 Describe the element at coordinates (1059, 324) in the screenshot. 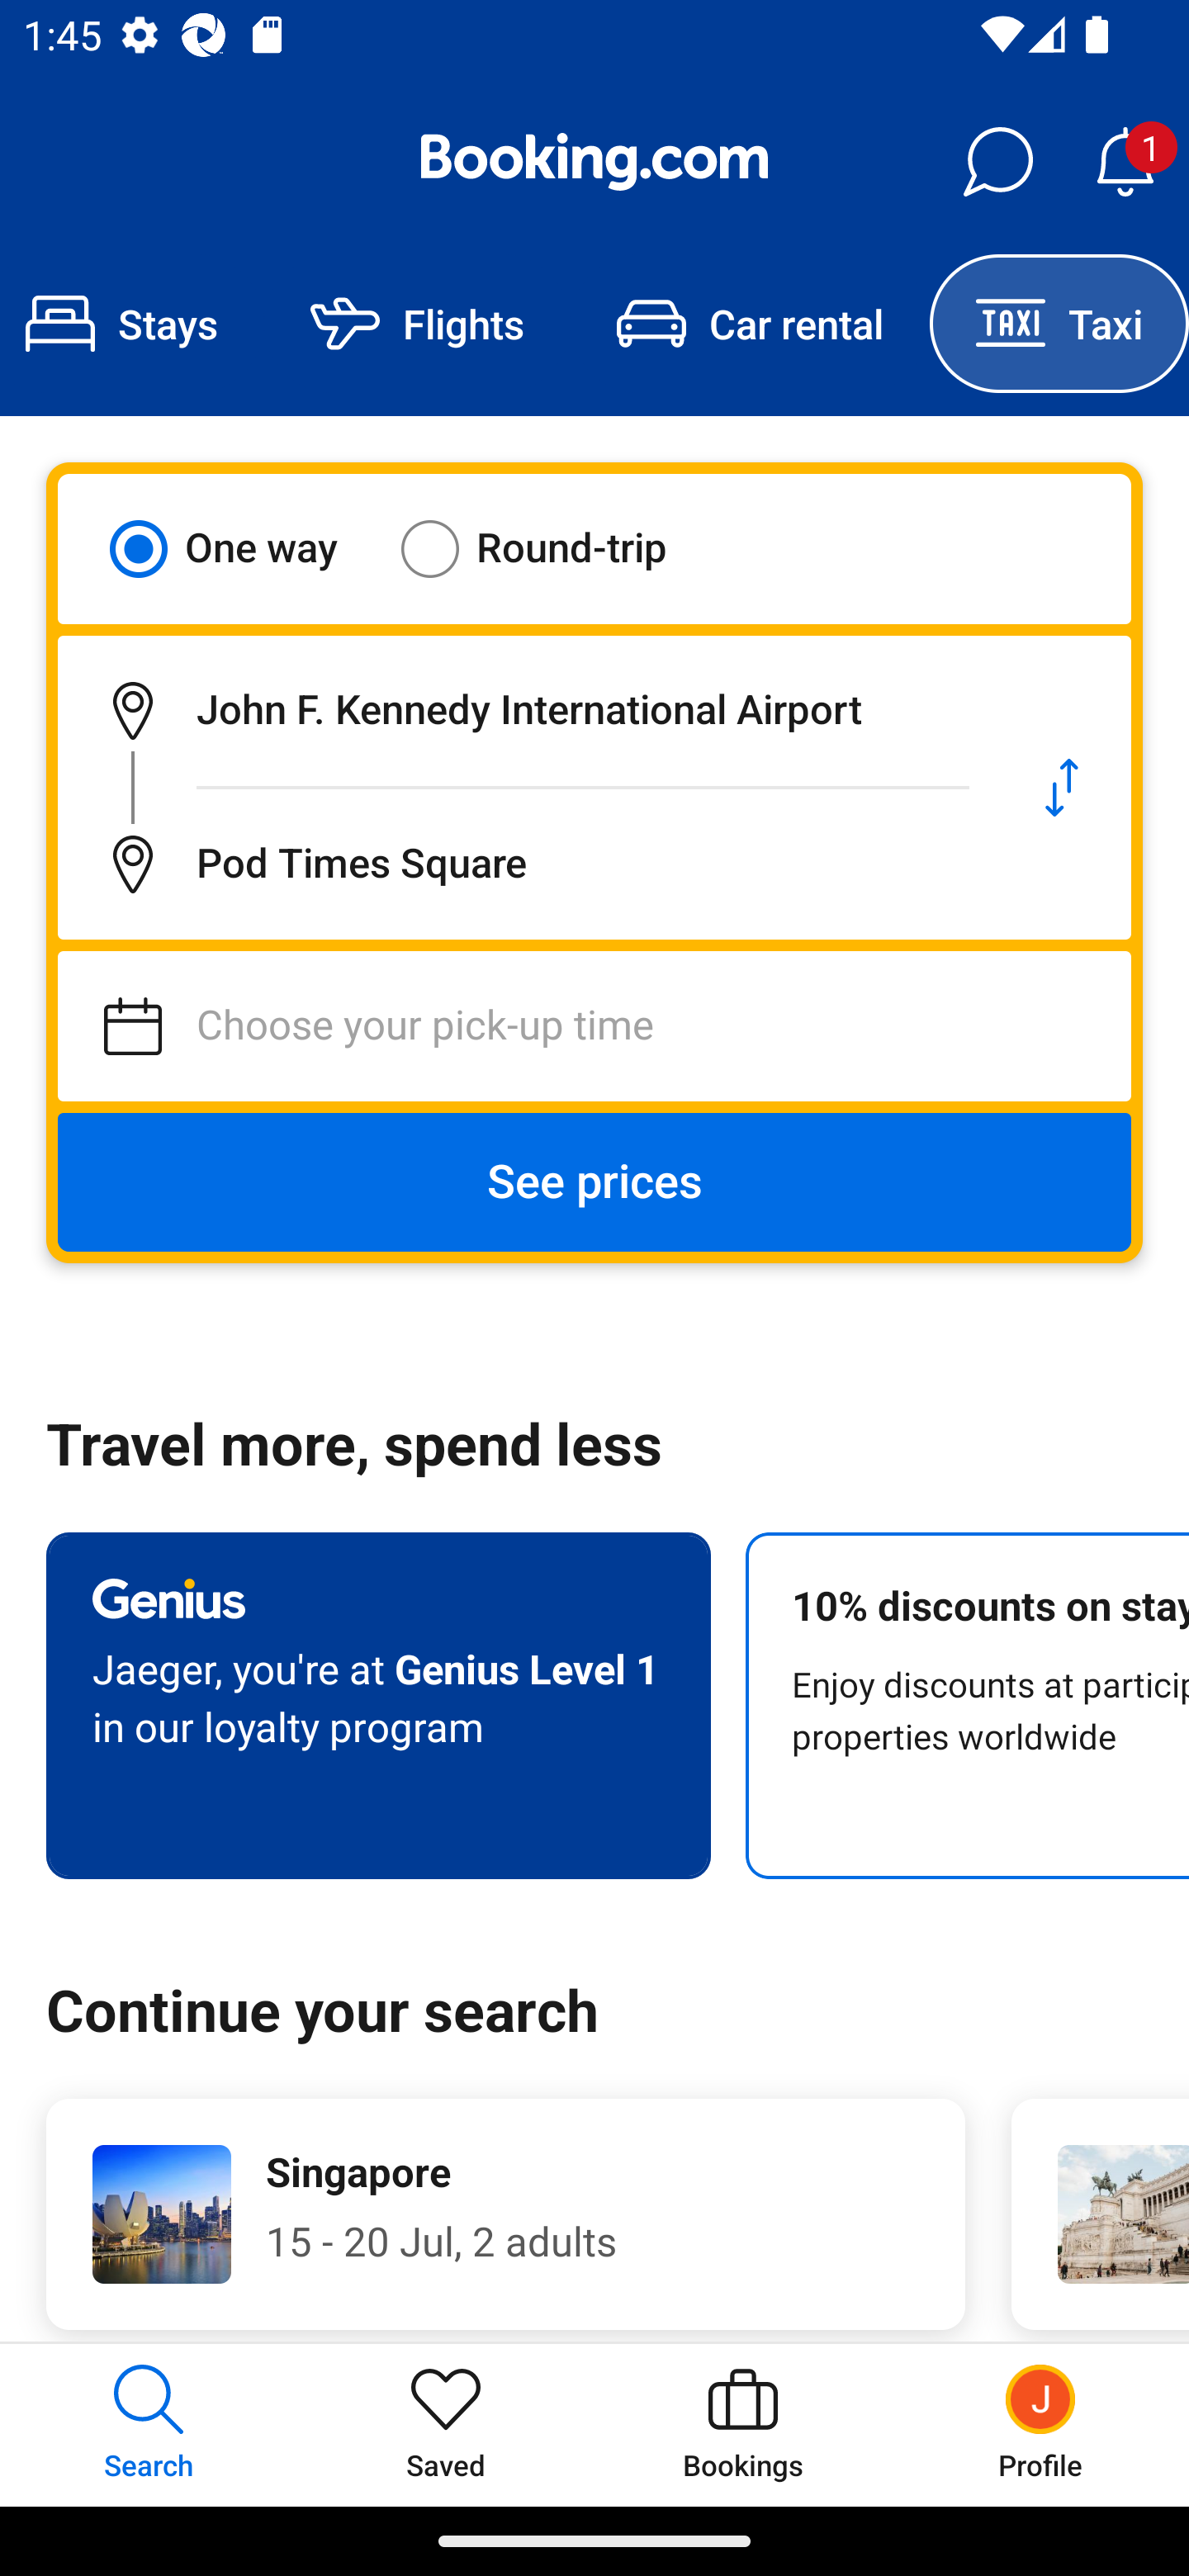

I see `Taxi` at that location.